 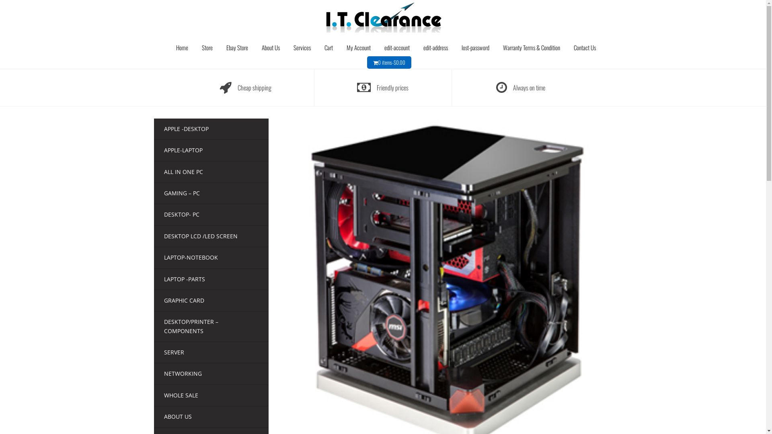 What do you see at coordinates (392, 63) in the screenshot?
I see `0 items-$0.00` at bounding box center [392, 63].